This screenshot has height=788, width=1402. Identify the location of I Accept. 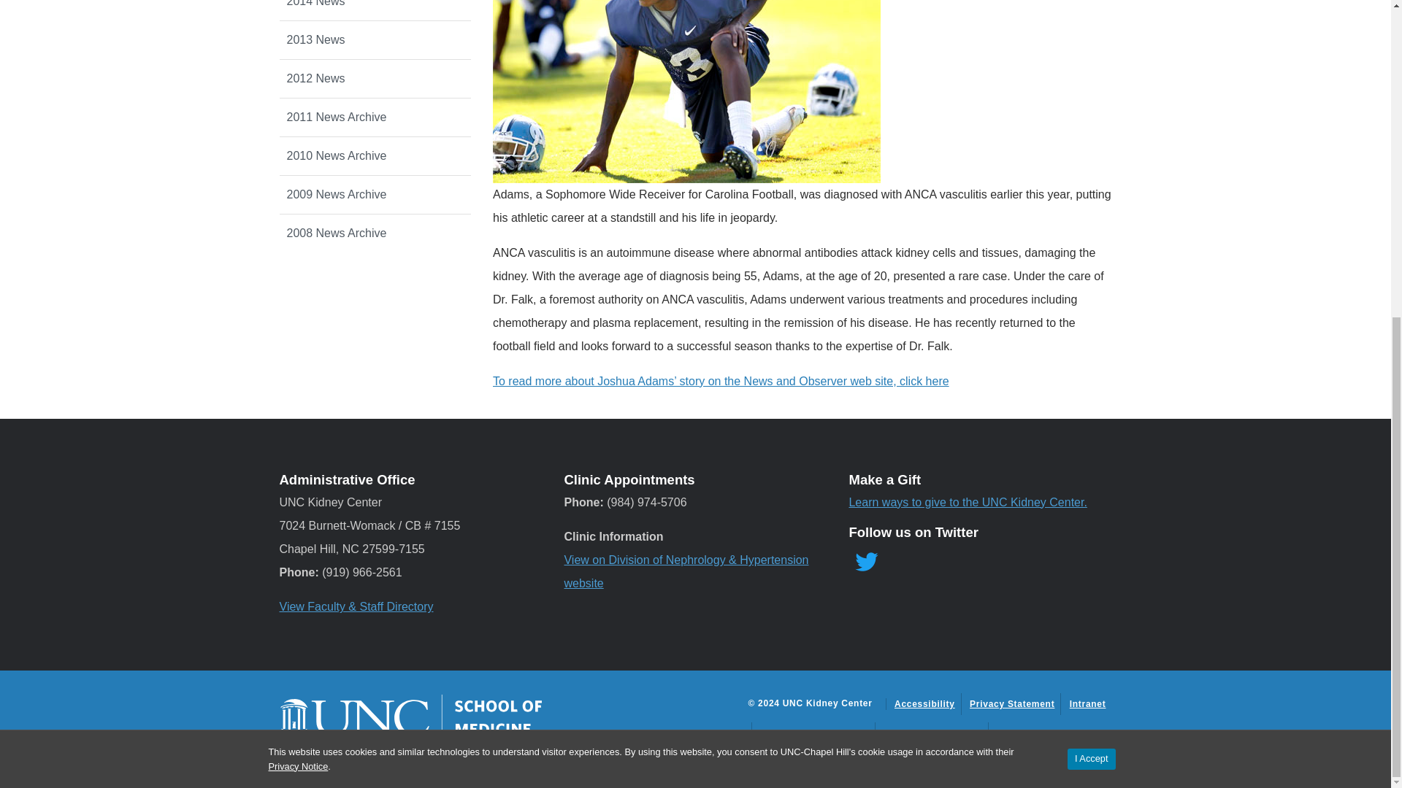
(1091, 232).